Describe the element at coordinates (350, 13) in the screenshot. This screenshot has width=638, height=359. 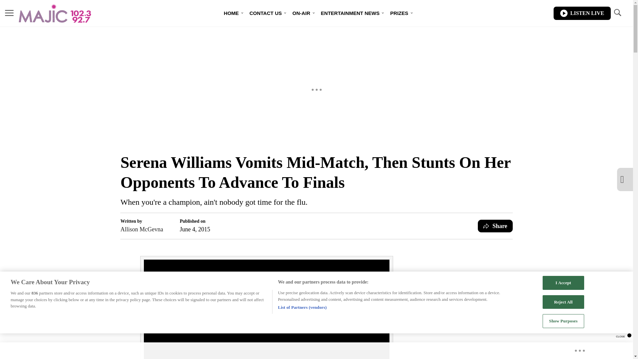
I see `ENTERTAINMENT NEWS` at that location.